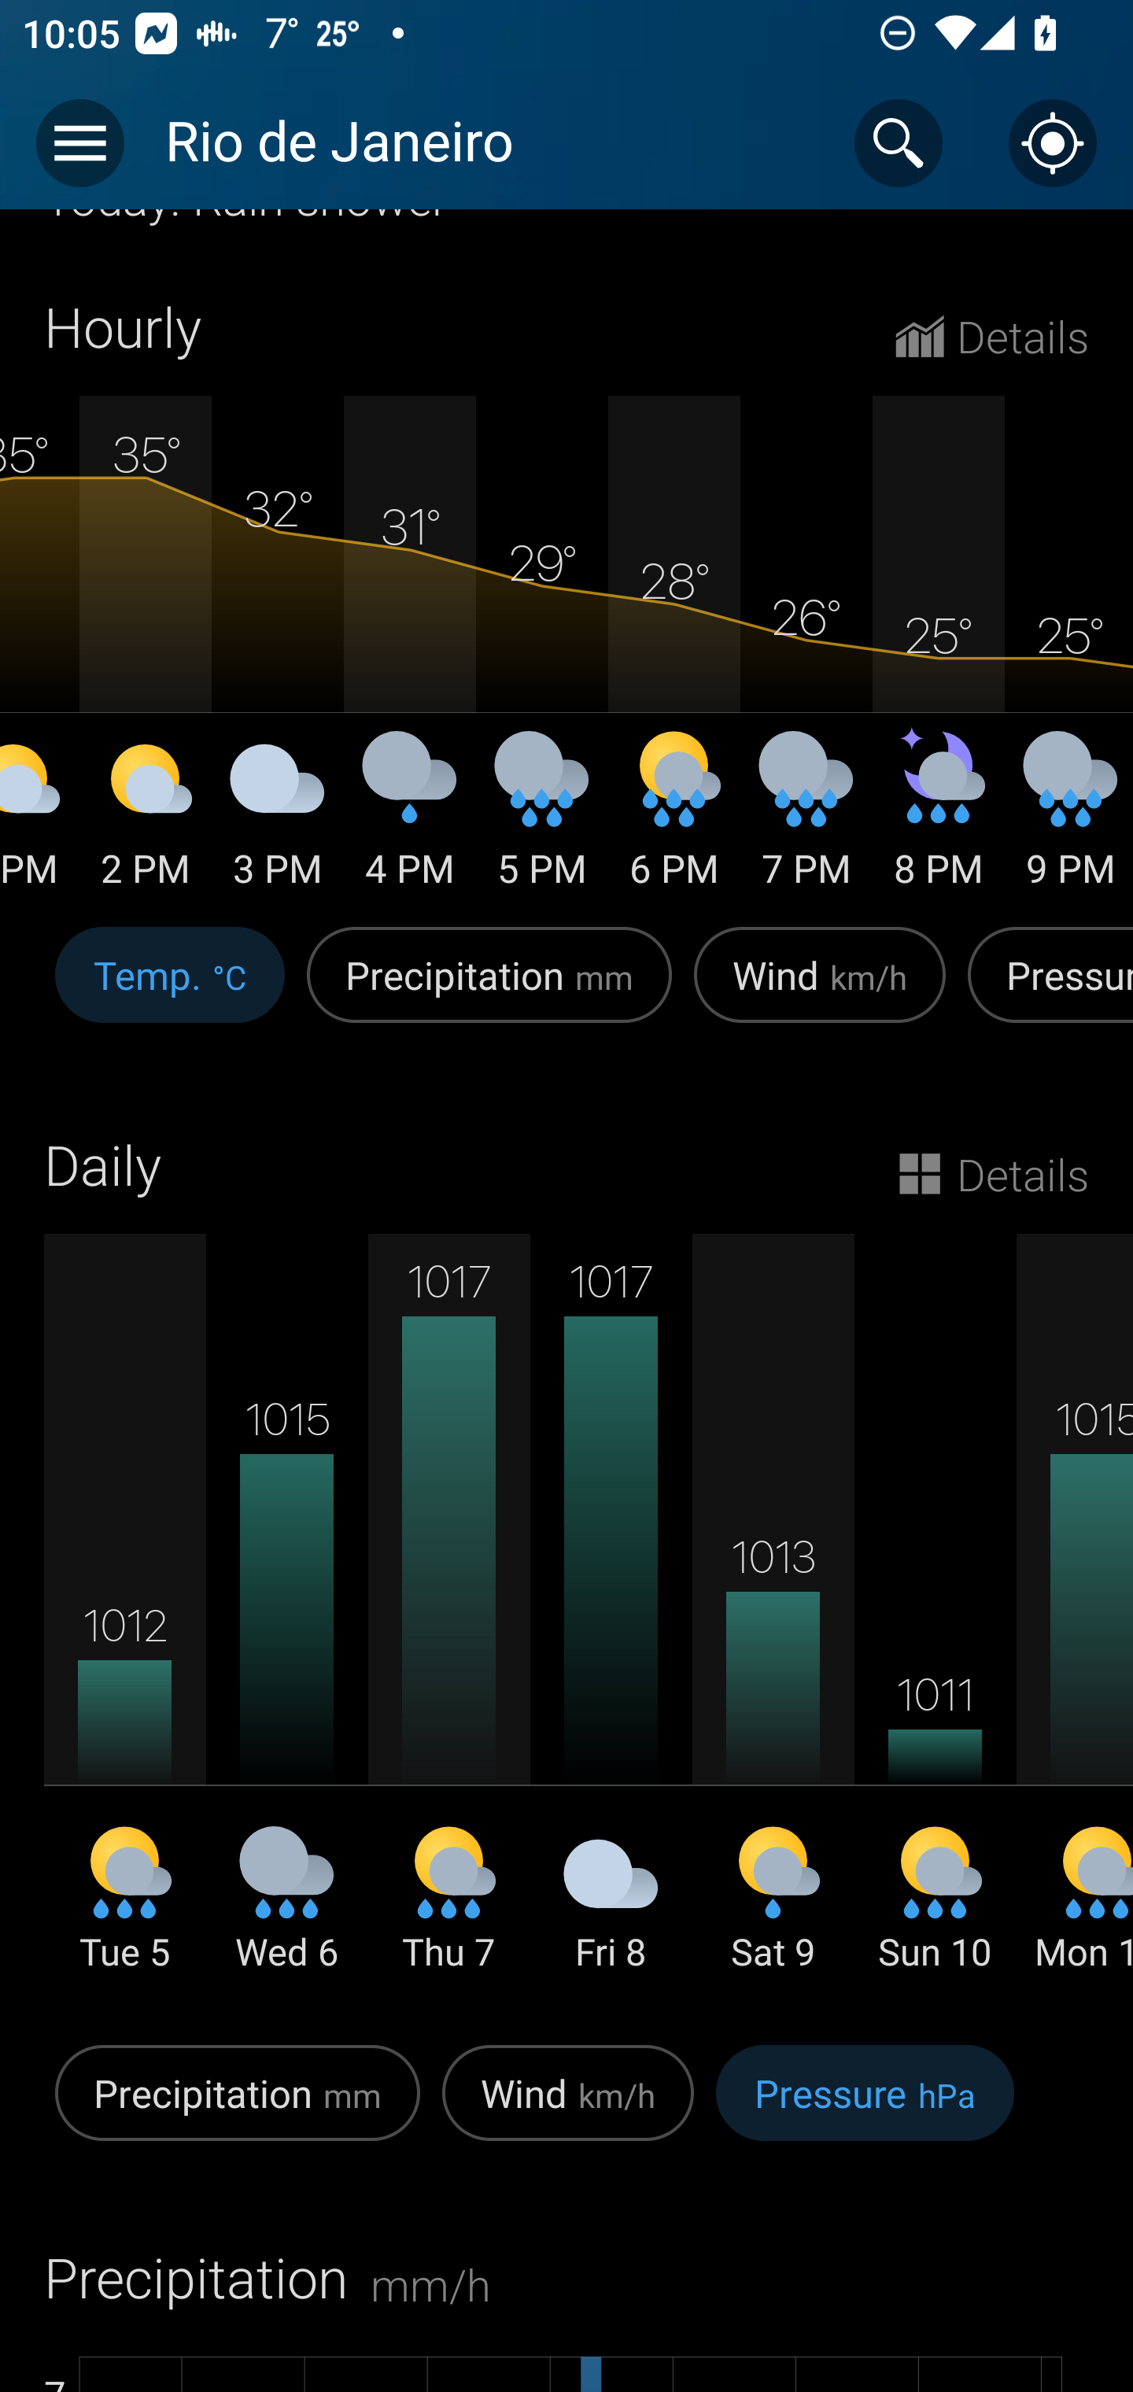 This screenshot has width=1133, height=2392. I want to click on 9 PM, so click(1068, 821).